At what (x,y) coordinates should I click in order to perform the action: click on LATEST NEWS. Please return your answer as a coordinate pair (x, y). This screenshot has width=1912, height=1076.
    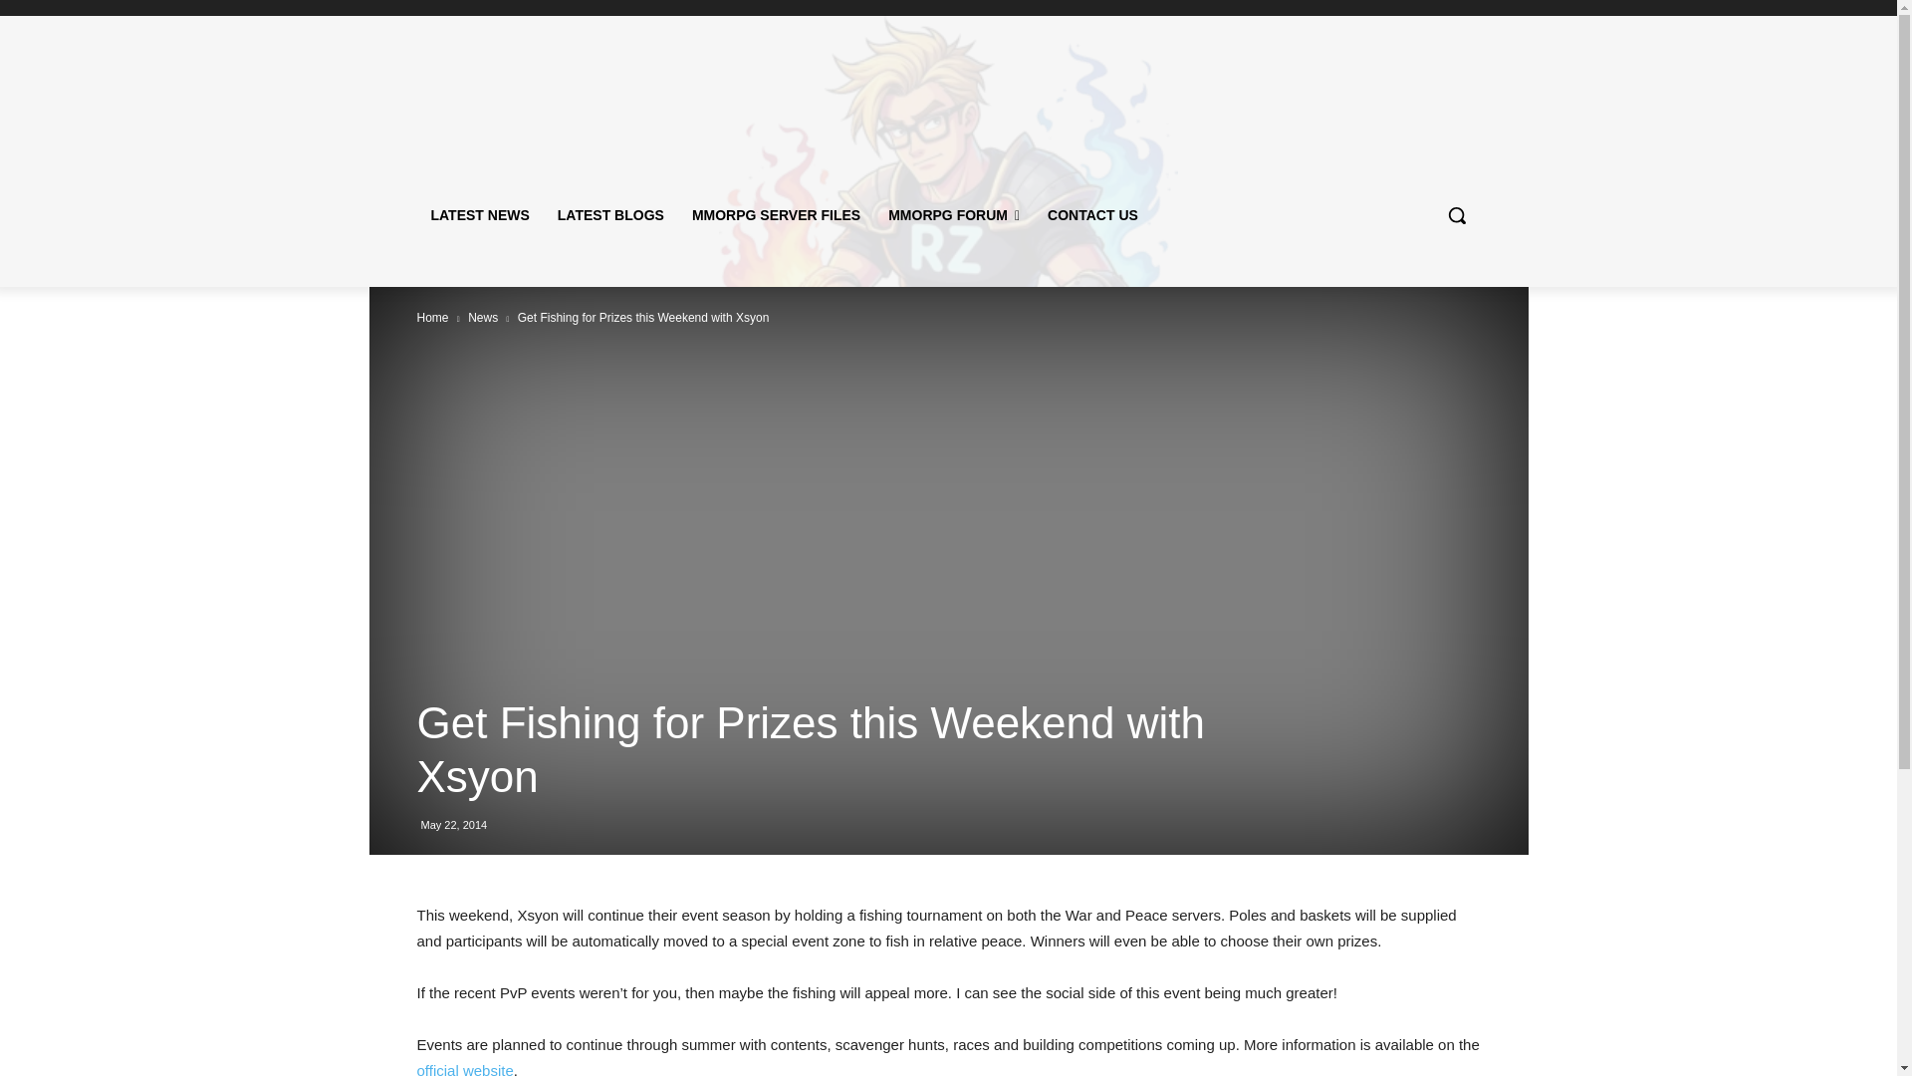
    Looking at the image, I should click on (480, 215).